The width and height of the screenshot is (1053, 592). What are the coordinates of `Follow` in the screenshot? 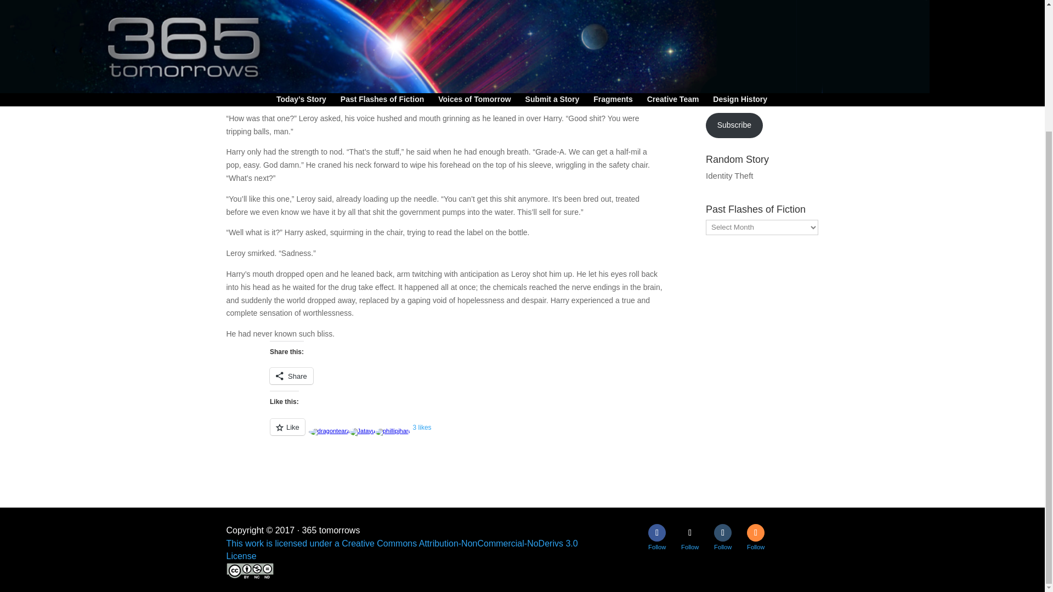 It's located at (690, 533).